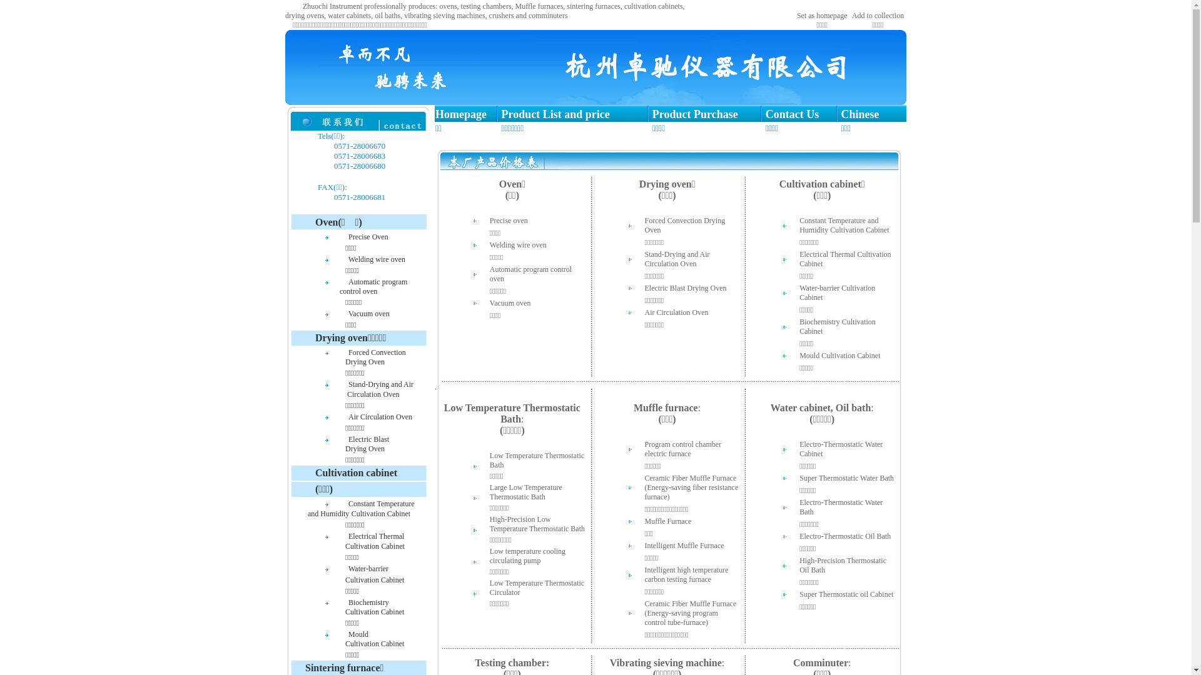  What do you see at coordinates (846, 594) in the screenshot?
I see `Super Thermostatic oil Cabinet` at bounding box center [846, 594].